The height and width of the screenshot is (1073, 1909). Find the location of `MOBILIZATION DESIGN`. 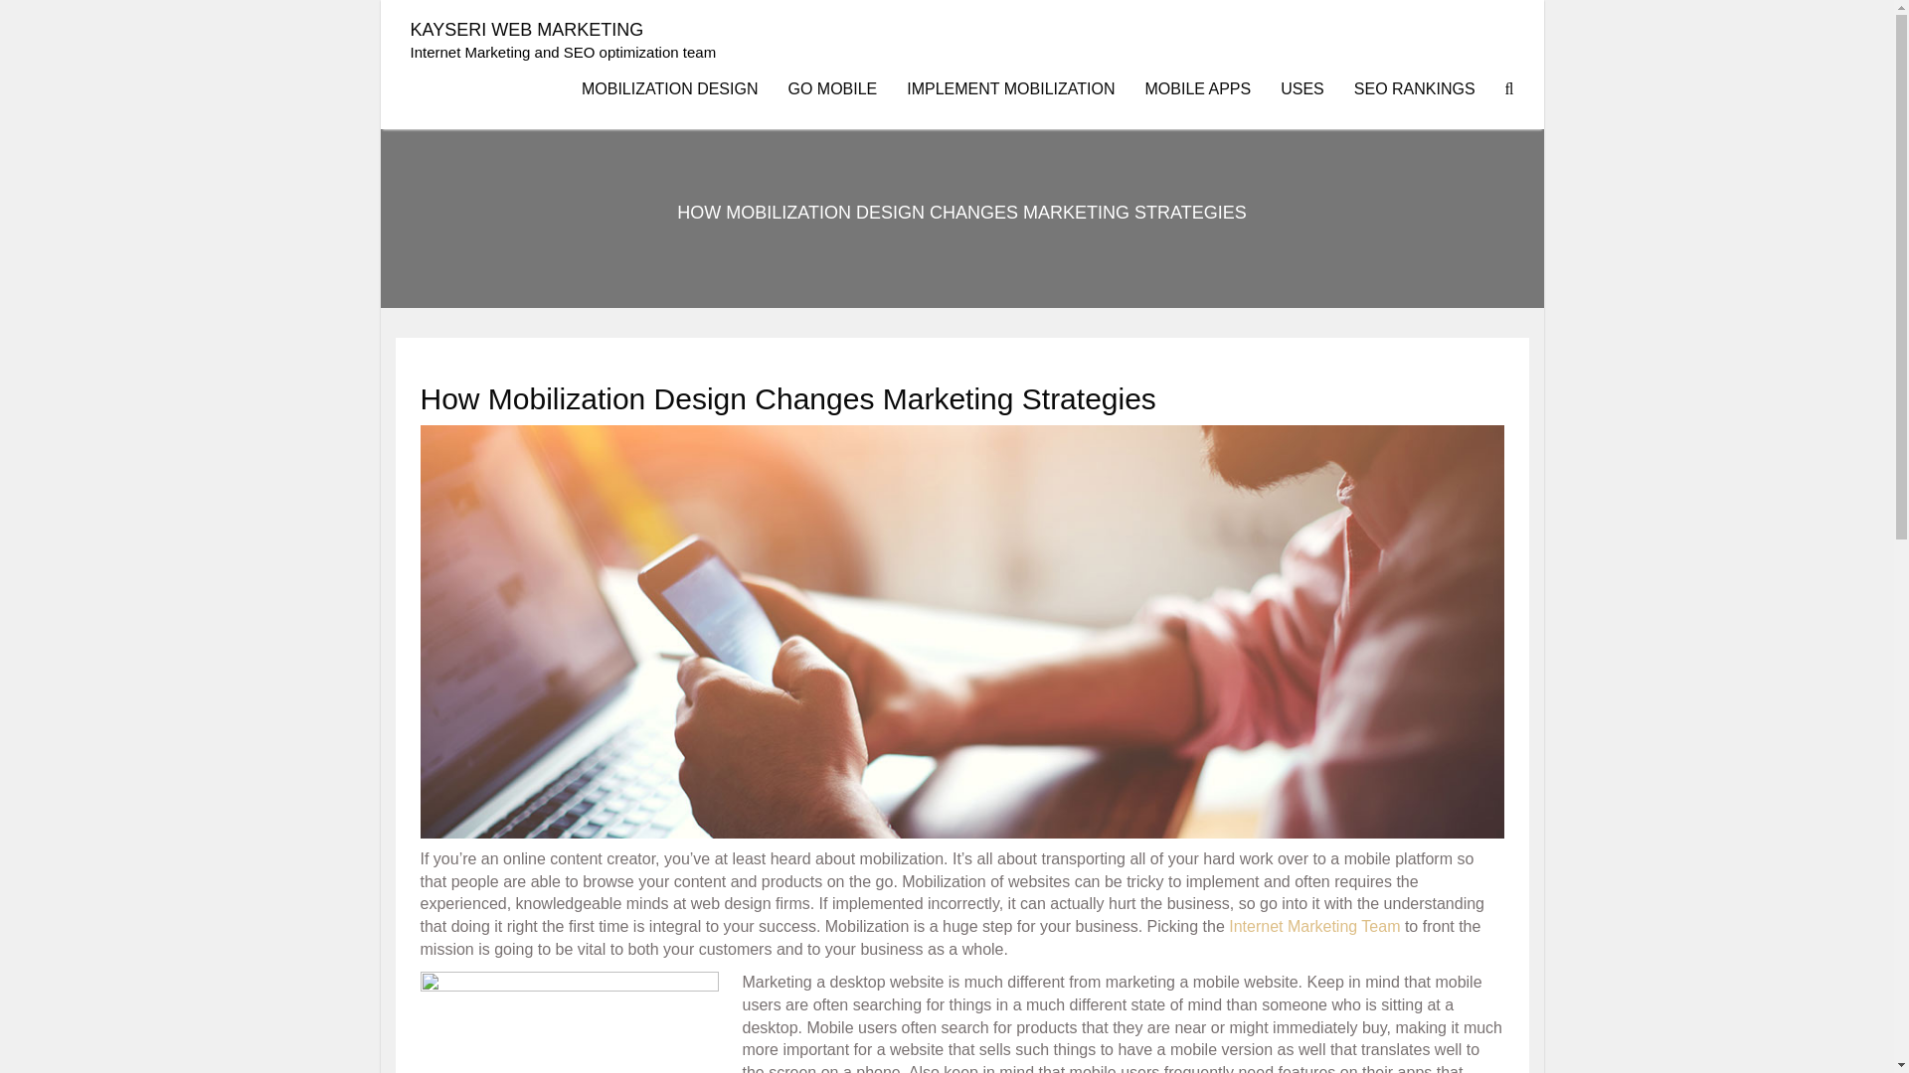

MOBILIZATION DESIGN is located at coordinates (670, 88).